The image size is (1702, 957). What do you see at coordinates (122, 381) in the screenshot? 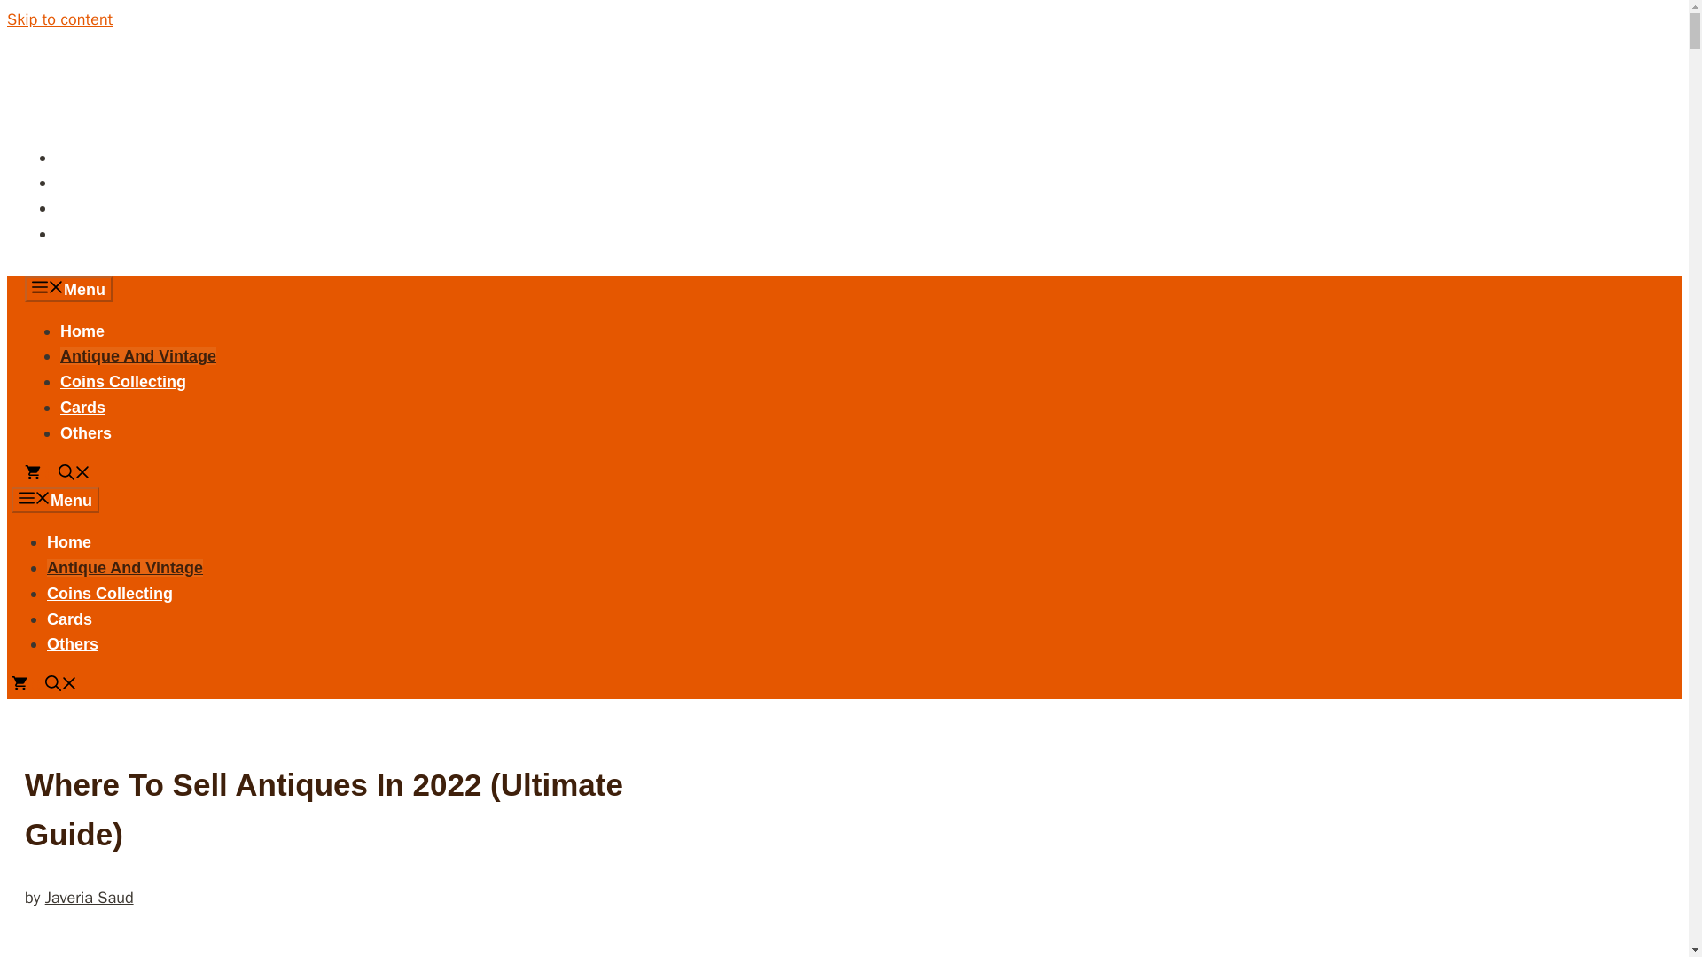
I see `Coins Collecting` at bounding box center [122, 381].